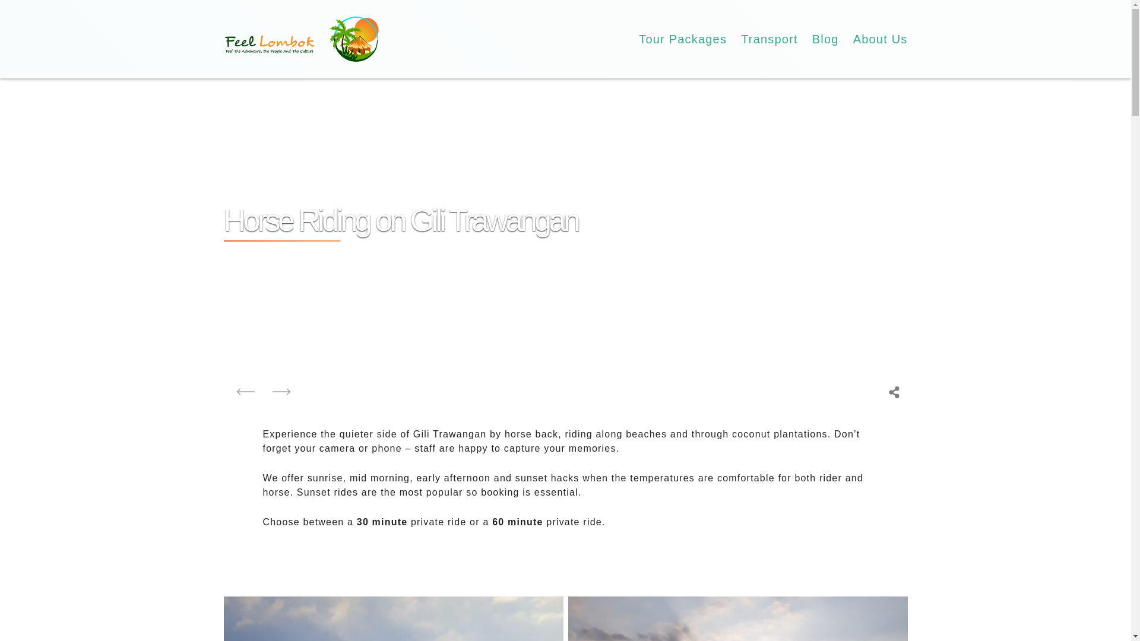  What do you see at coordinates (769, 39) in the screenshot?
I see `Transport` at bounding box center [769, 39].